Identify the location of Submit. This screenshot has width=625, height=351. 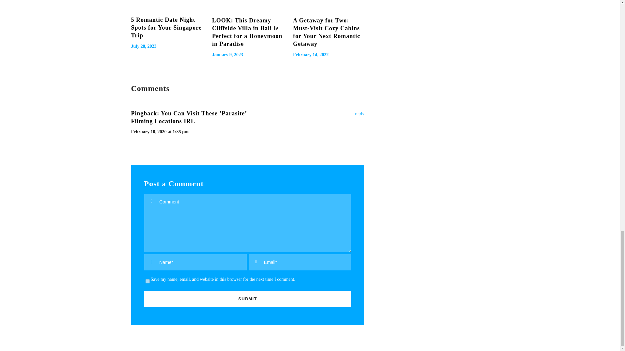
(247, 299).